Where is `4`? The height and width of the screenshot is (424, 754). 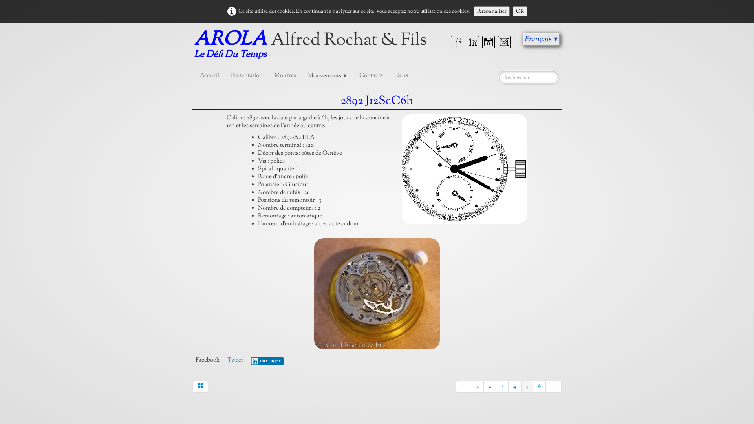 4 is located at coordinates (515, 387).